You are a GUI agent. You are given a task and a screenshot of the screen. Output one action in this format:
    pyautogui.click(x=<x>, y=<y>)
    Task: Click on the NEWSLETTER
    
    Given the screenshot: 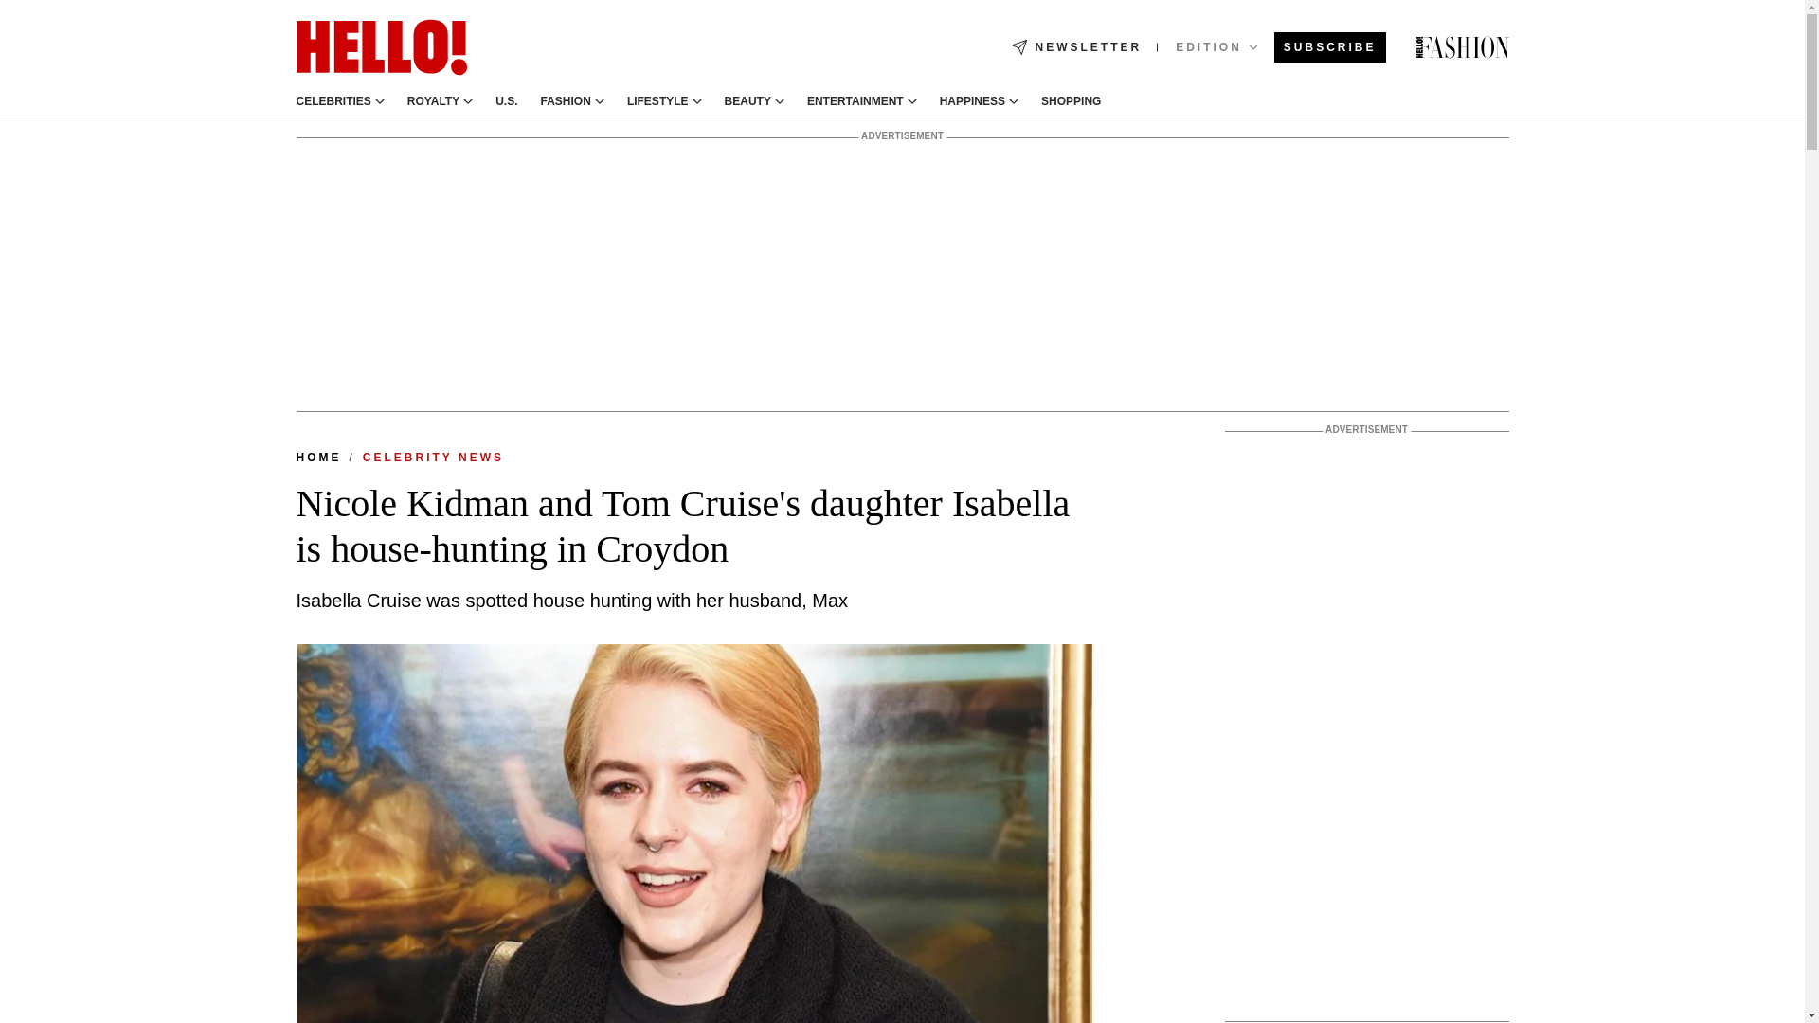 What is the action you would take?
    pyautogui.click(x=1076, y=47)
    